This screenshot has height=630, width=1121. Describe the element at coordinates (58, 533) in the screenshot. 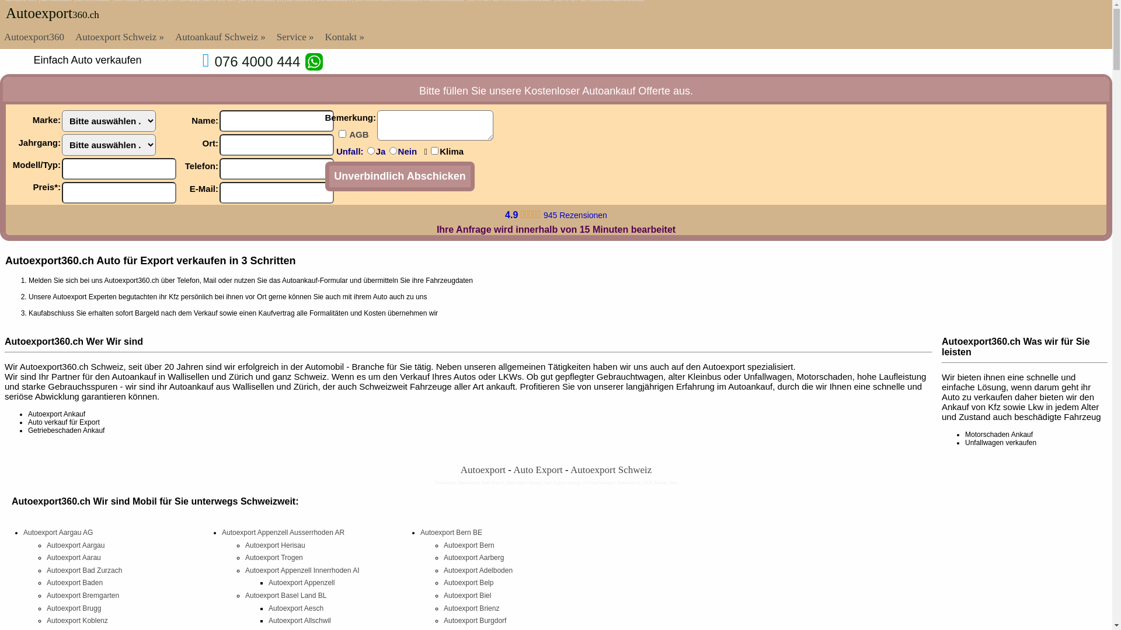

I see `Autoexport Aargau AG` at that location.